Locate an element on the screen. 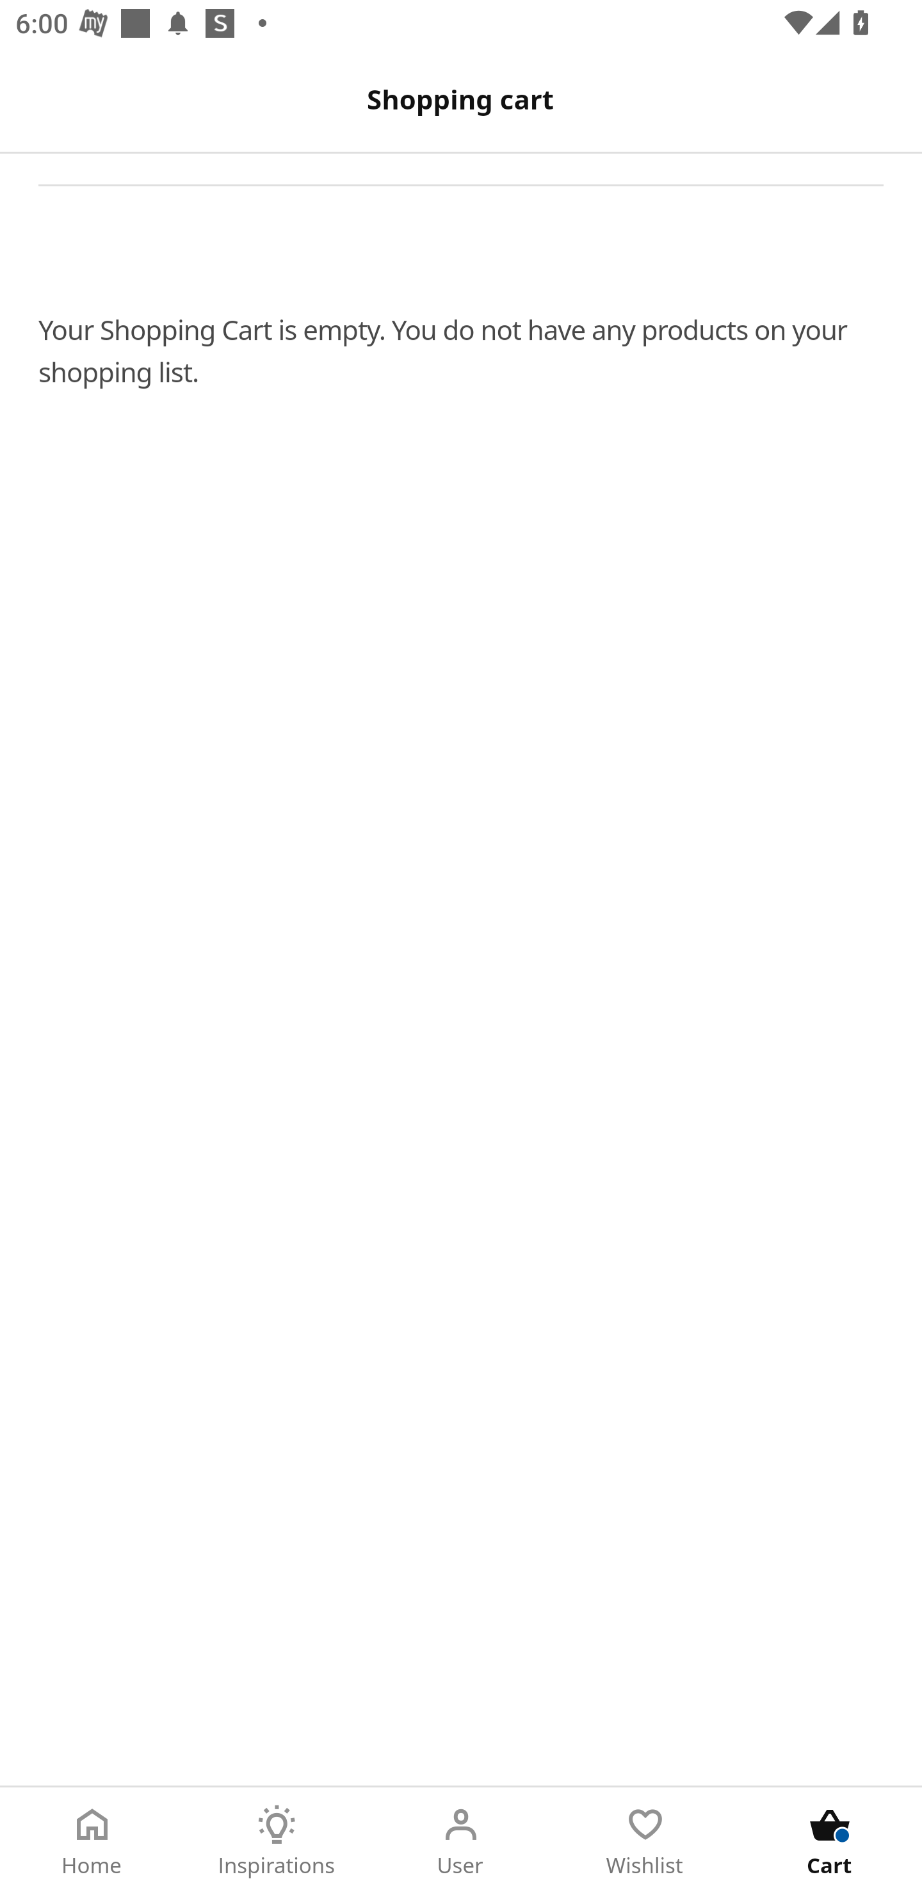 The width and height of the screenshot is (922, 1895). Inspirations
Tab 2 of 5 is located at coordinates (277, 1841).